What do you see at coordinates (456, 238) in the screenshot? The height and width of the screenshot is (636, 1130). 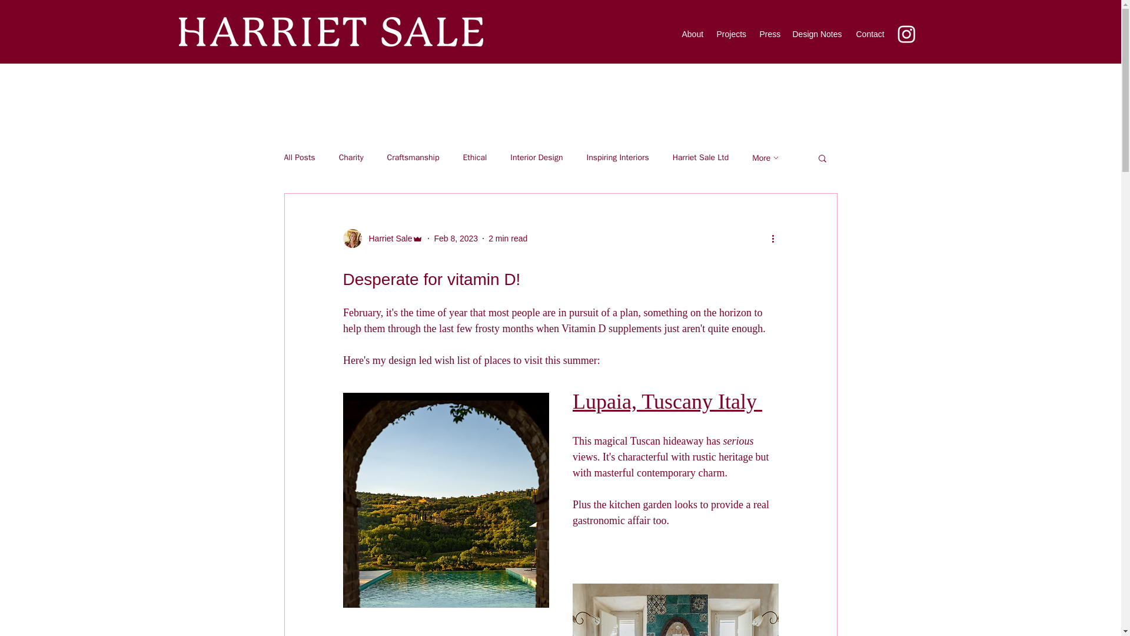 I see `Feb 8, 2023` at bounding box center [456, 238].